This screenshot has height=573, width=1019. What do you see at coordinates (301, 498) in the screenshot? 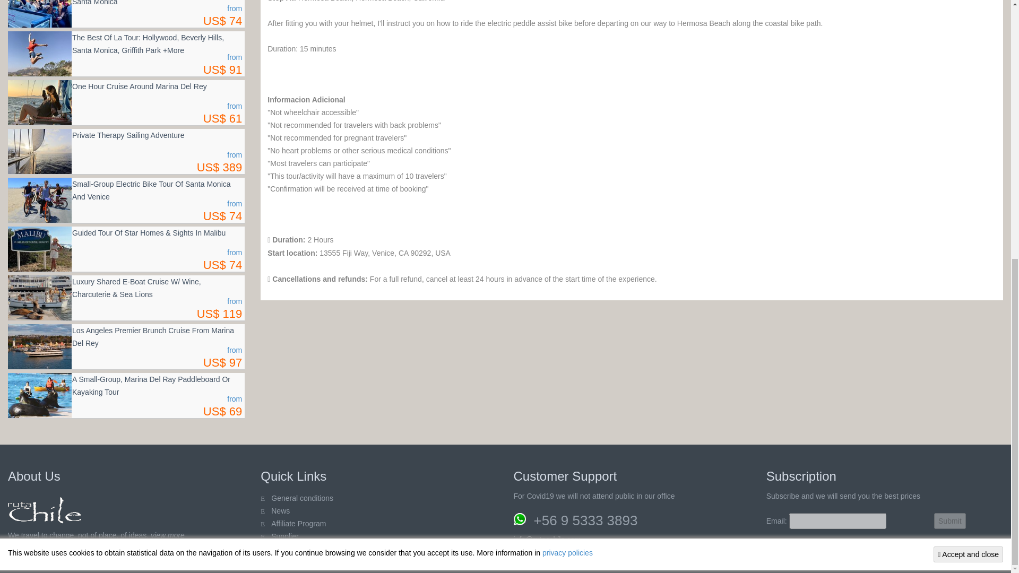
I see `Quick Links` at bounding box center [301, 498].